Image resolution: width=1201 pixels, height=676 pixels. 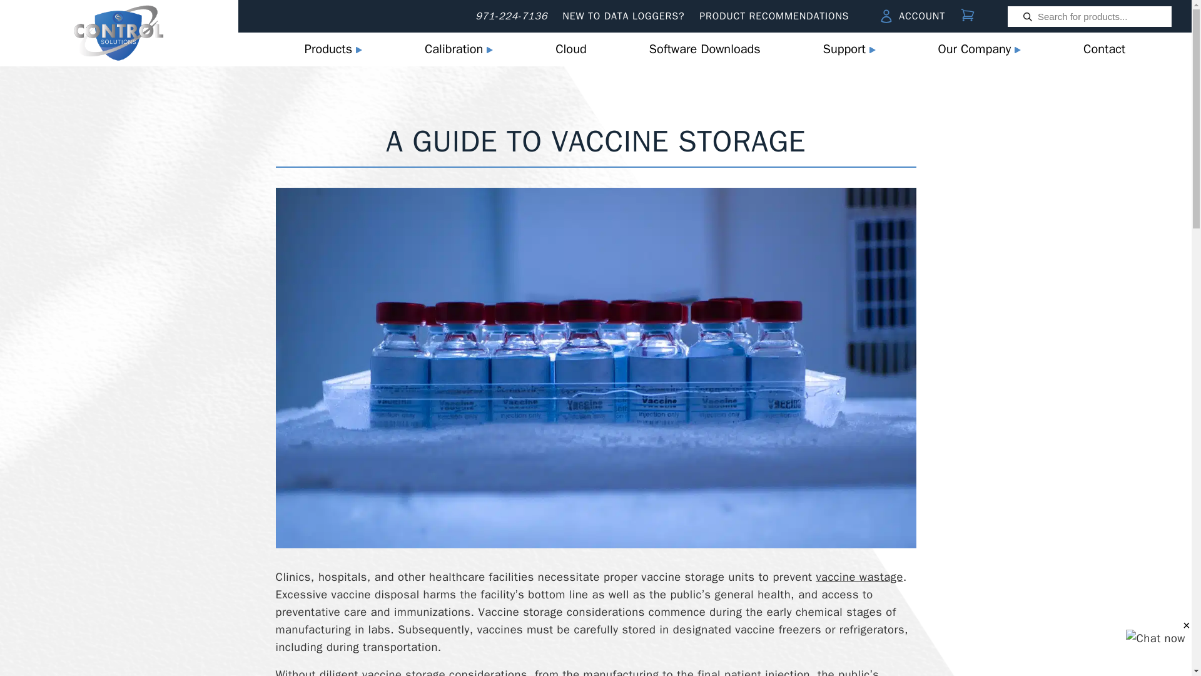 What do you see at coordinates (333, 49) in the screenshot?
I see `Products` at bounding box center [333, 49].